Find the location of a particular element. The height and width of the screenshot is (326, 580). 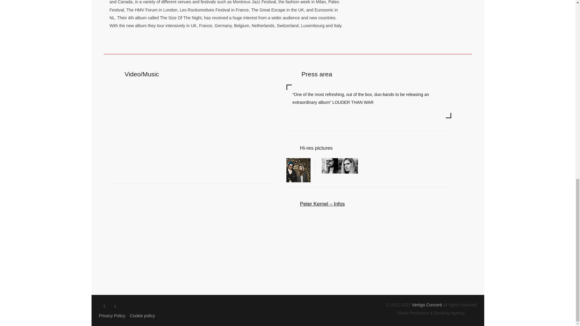

Peter Kernel is located at coordinates (298, 170).